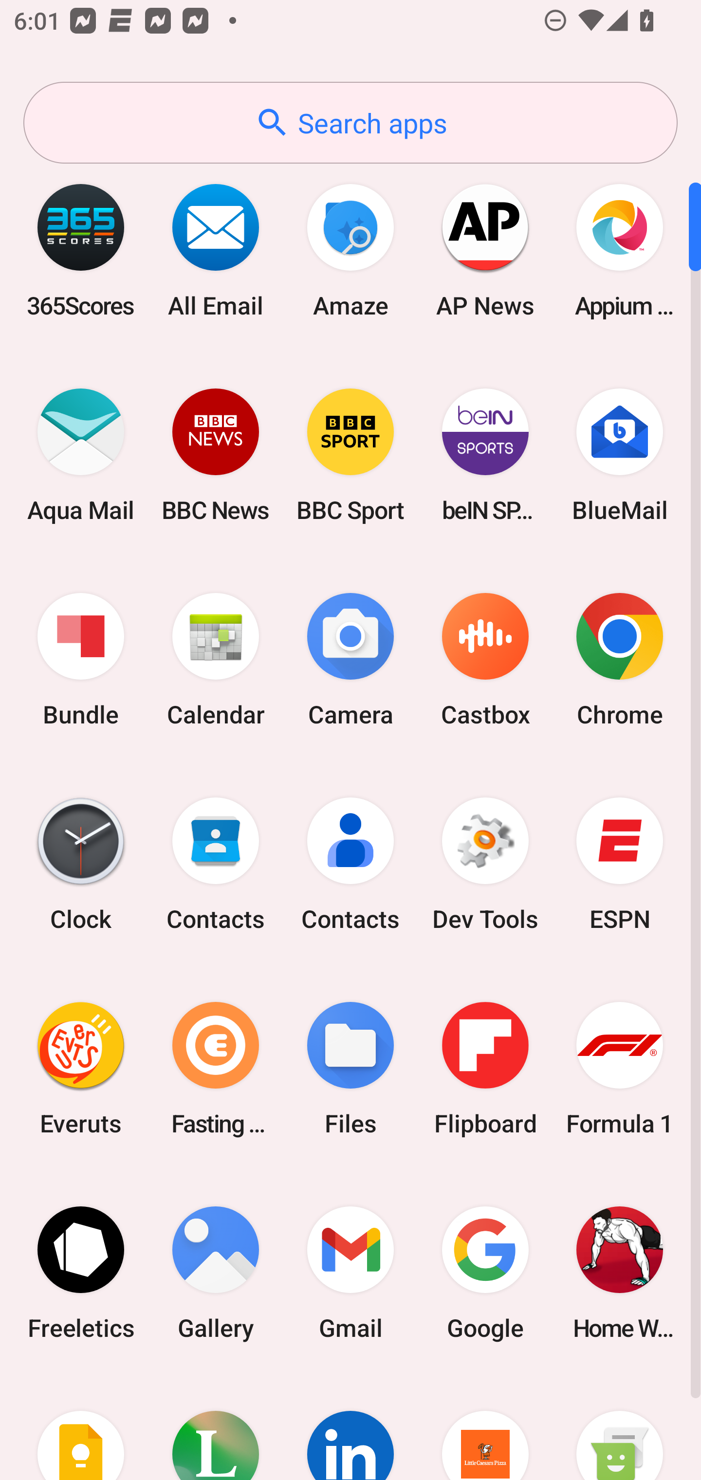 This screenshot has height=1480, width=701. What do you see at coordinates (216, 864) in the screenshot?
I see `Contacts` at bounding box center [216, 864].